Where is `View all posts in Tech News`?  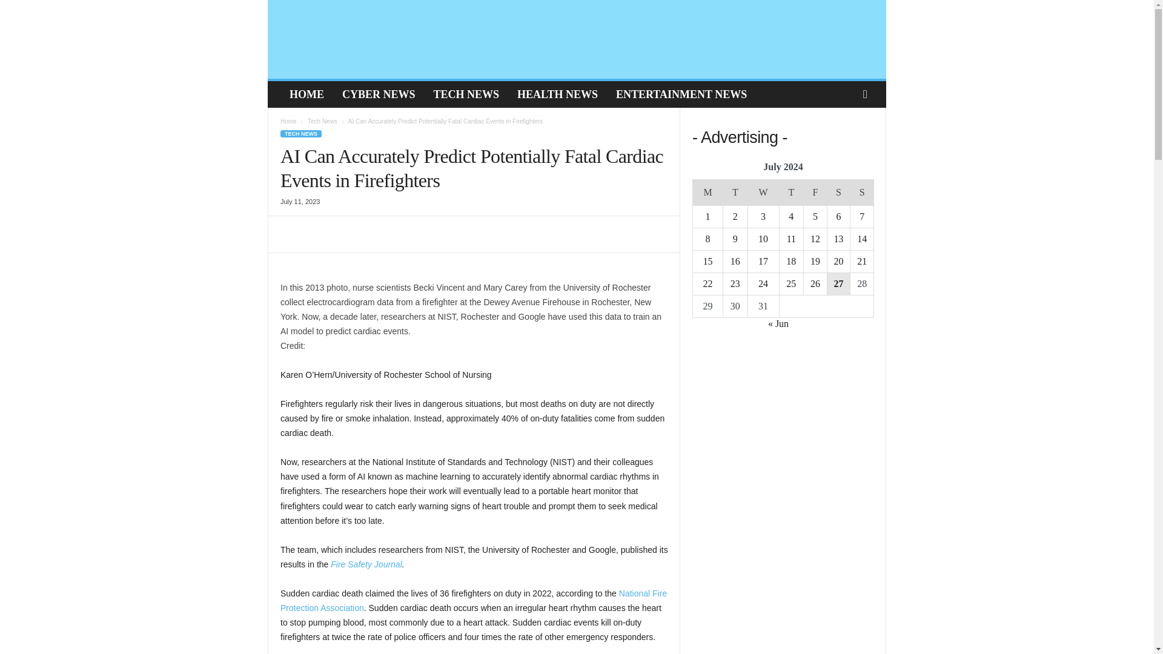 View all posts in Tech News is located at coordinates (322, 121).